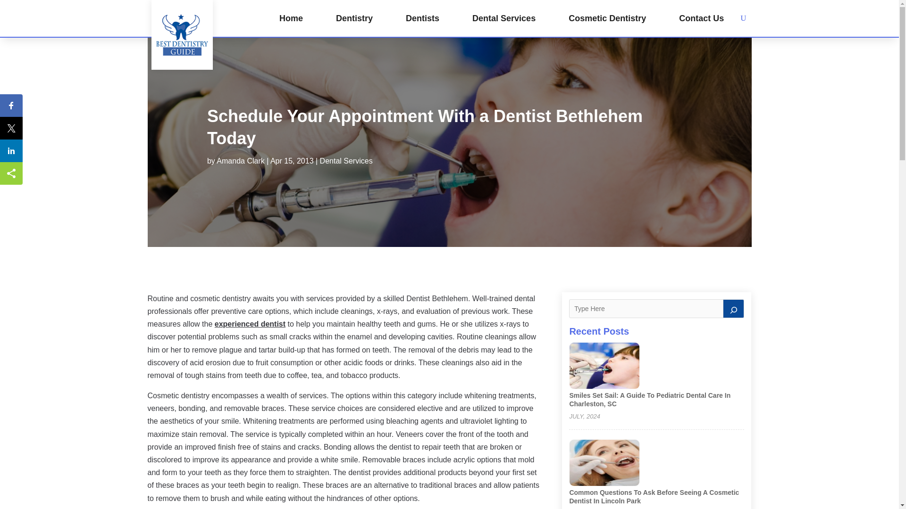 This screenshot has height=509, width=906. What do you see at coordinates (607, 18) in the screenshot?
I see `Cosmetic Dentistry` at bounding box center [607, 18].